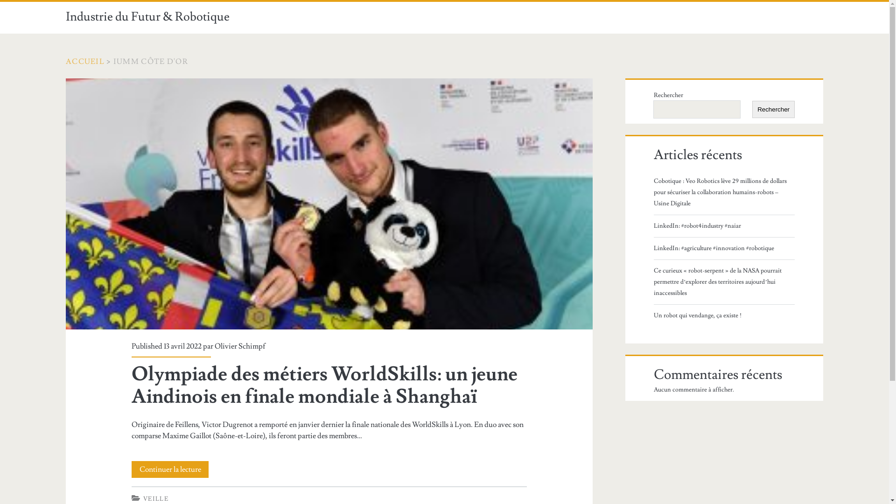  What do you see at coordinates (240, 346) in the screenshot?
I see `Olivier Schimpf` at bounding box center [240, 346].